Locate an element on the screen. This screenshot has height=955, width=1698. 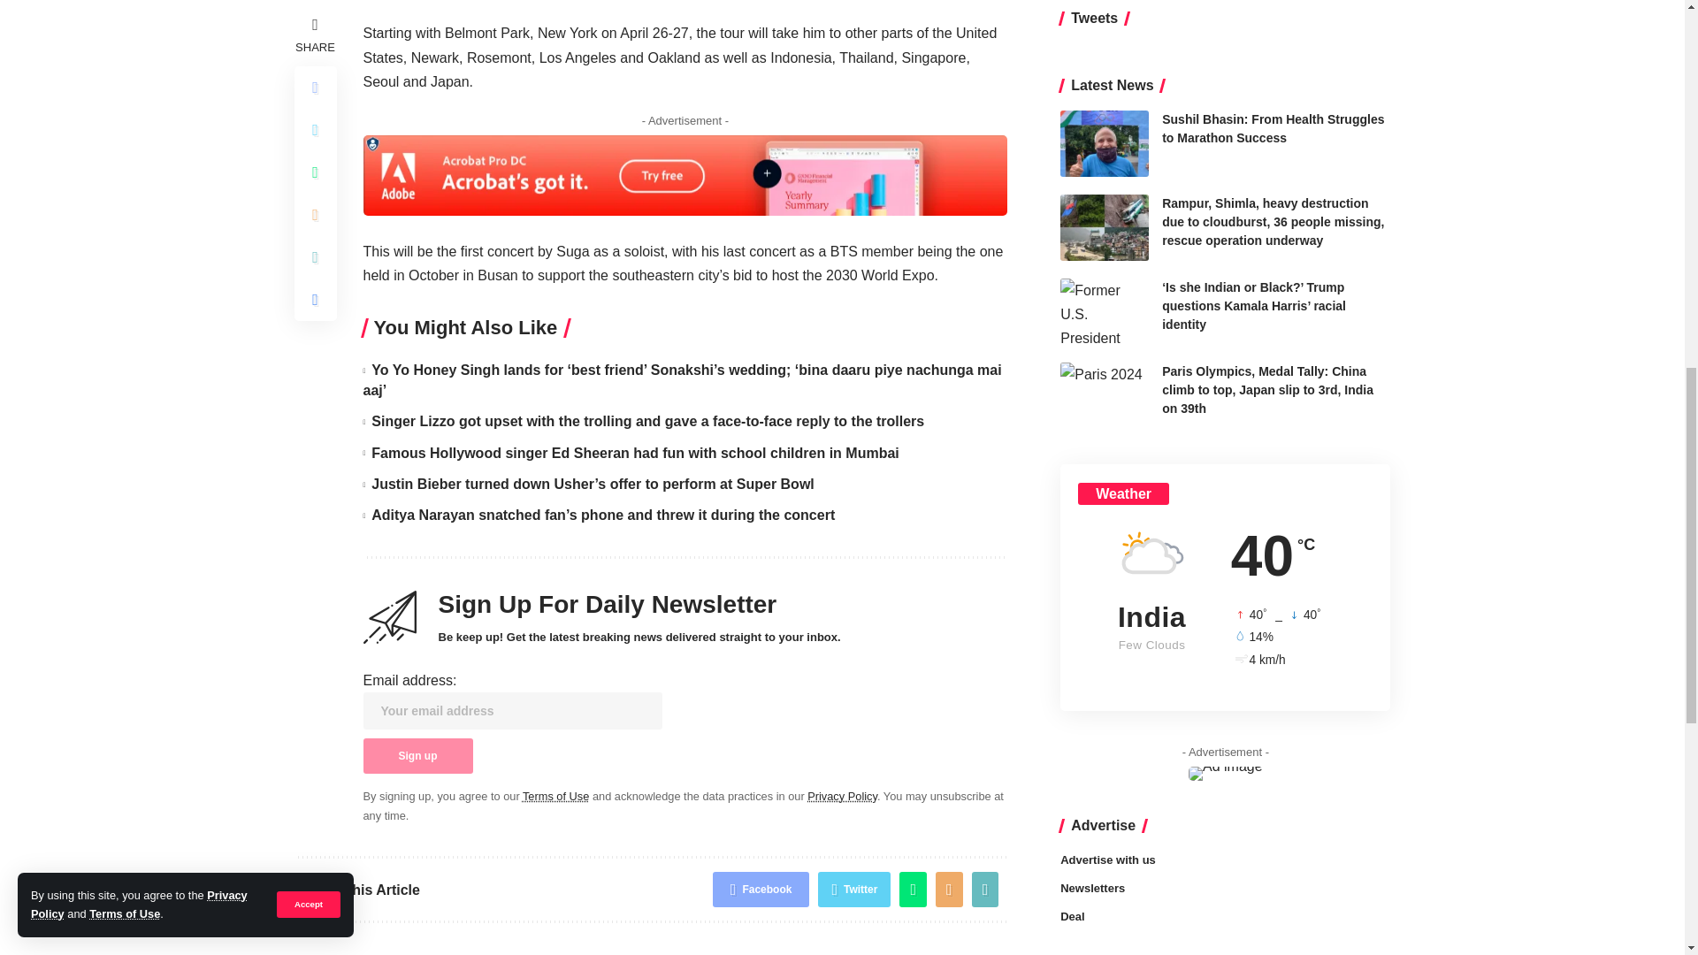
Sign up is located at coordinates (417, 755).